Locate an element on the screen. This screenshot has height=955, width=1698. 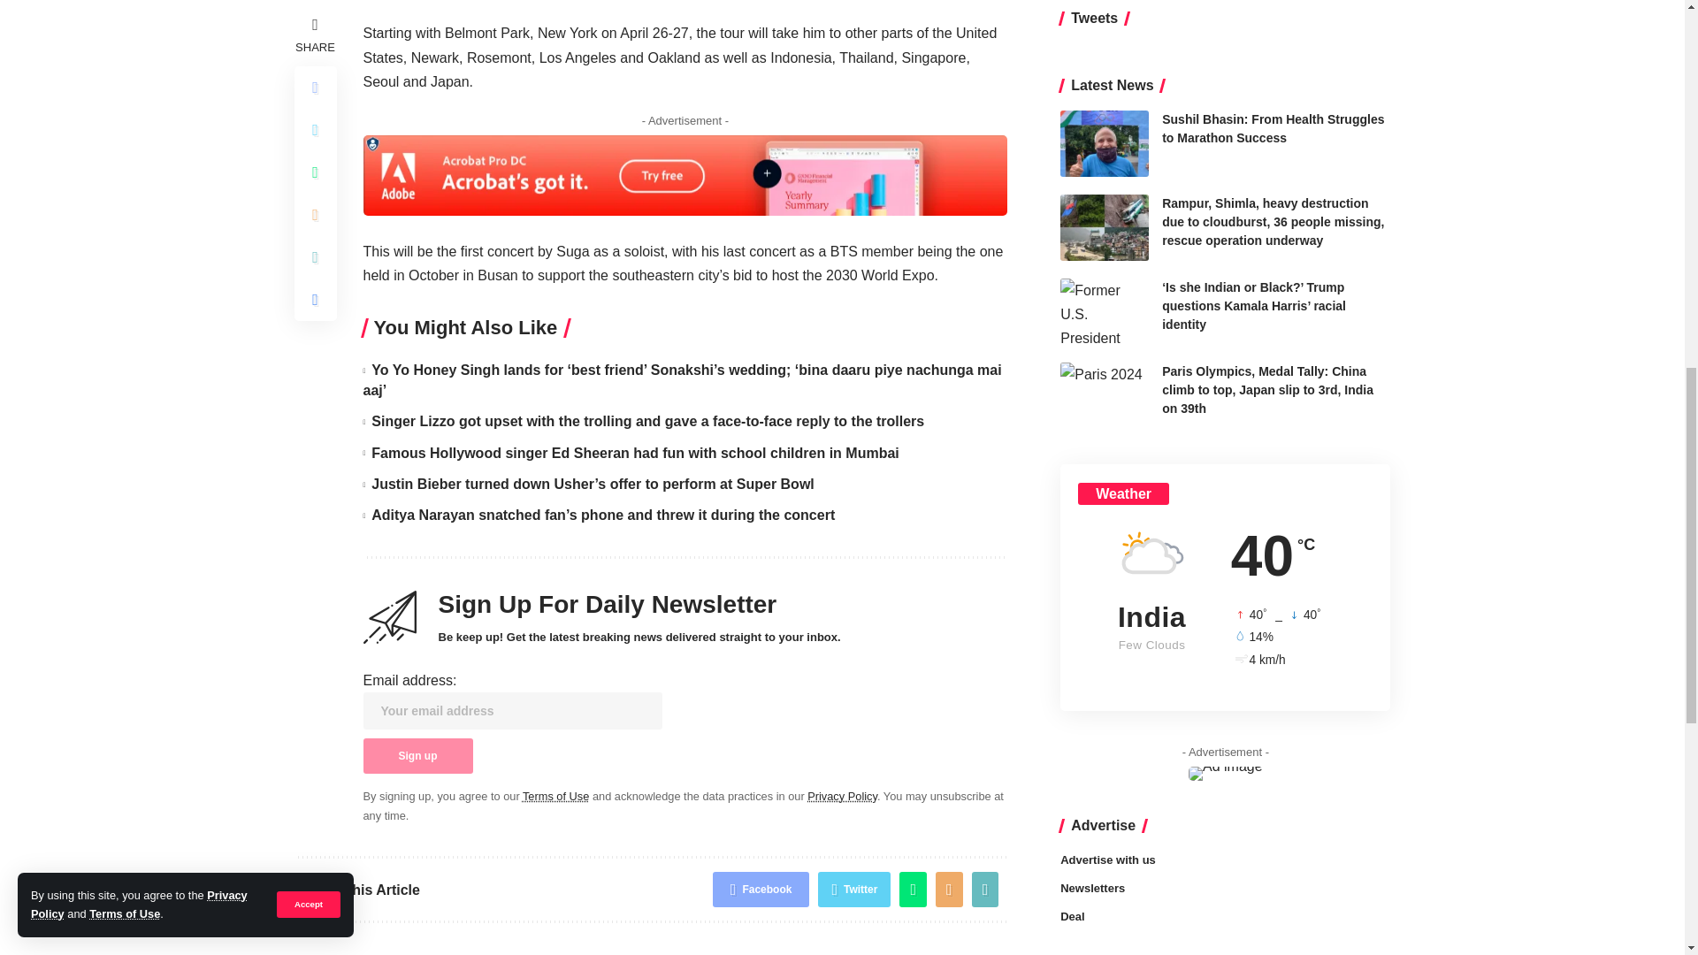
Sign up is located at coordinates (417, 755).